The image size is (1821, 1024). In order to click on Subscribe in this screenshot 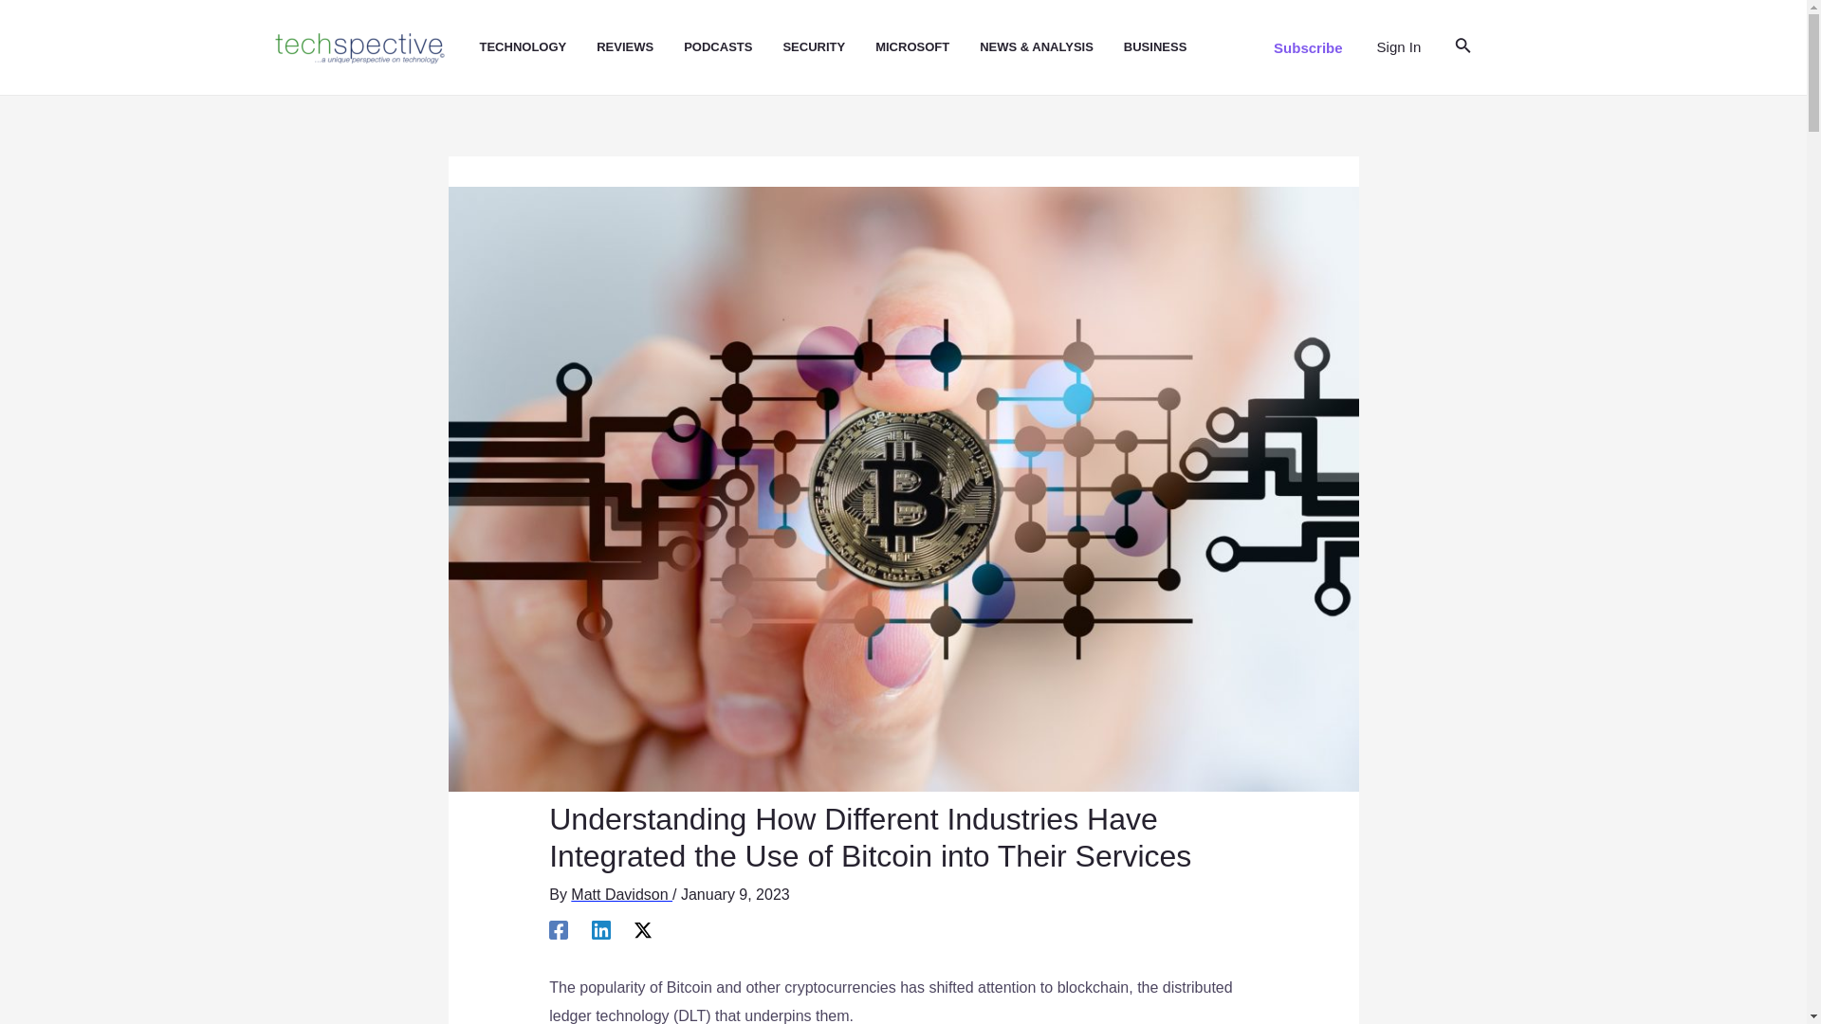, I will do `click(1308, 47)`.